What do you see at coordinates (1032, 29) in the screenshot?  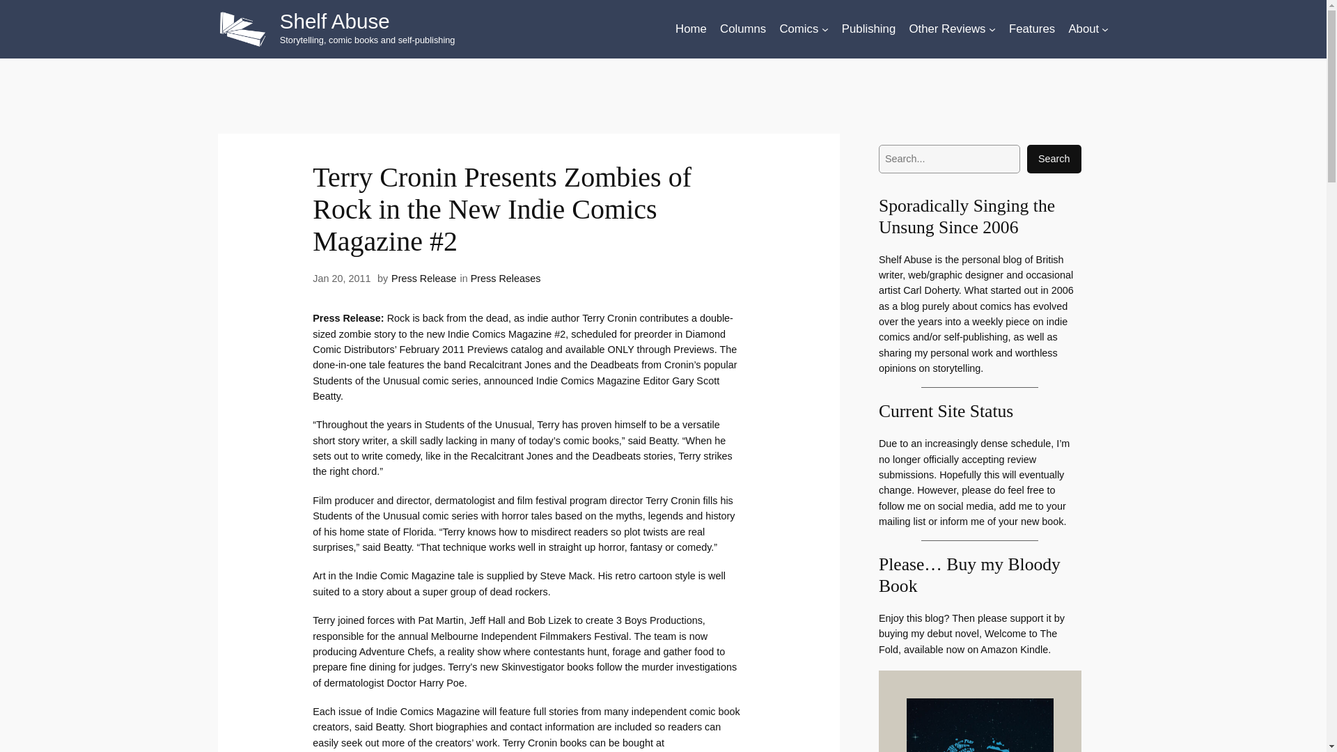 I see `Features` at bounding box center [1032, 29].